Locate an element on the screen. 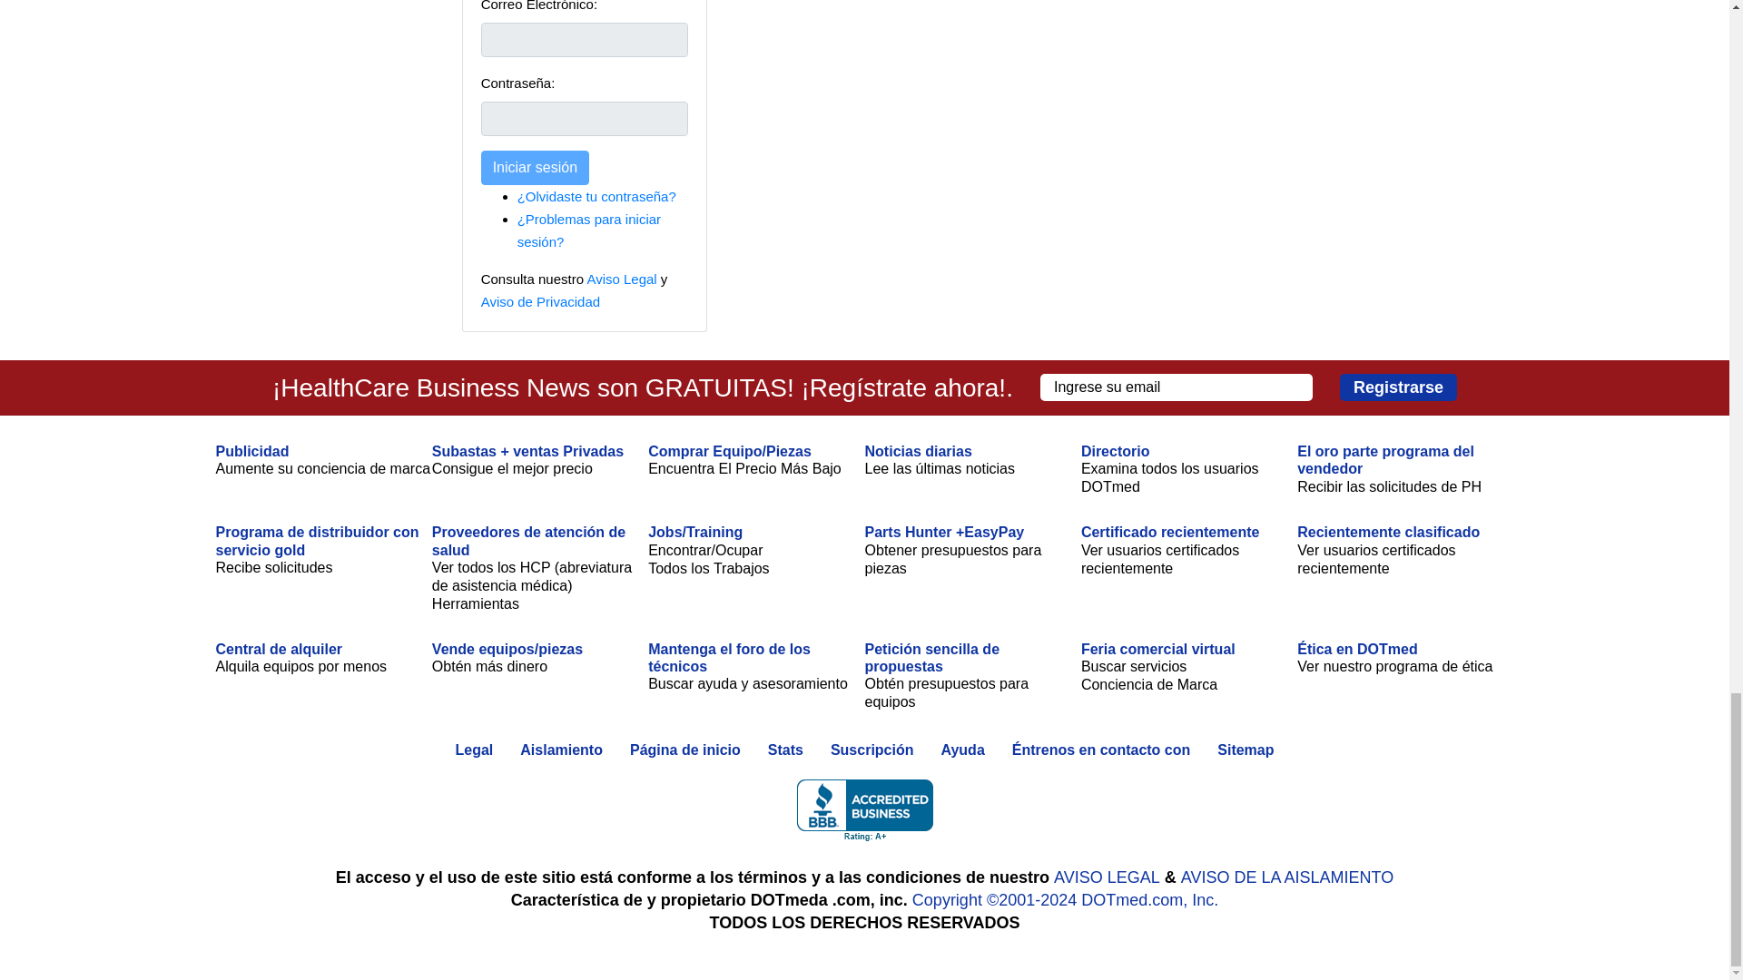  Forget your password? is located at coordinates (596, 196).